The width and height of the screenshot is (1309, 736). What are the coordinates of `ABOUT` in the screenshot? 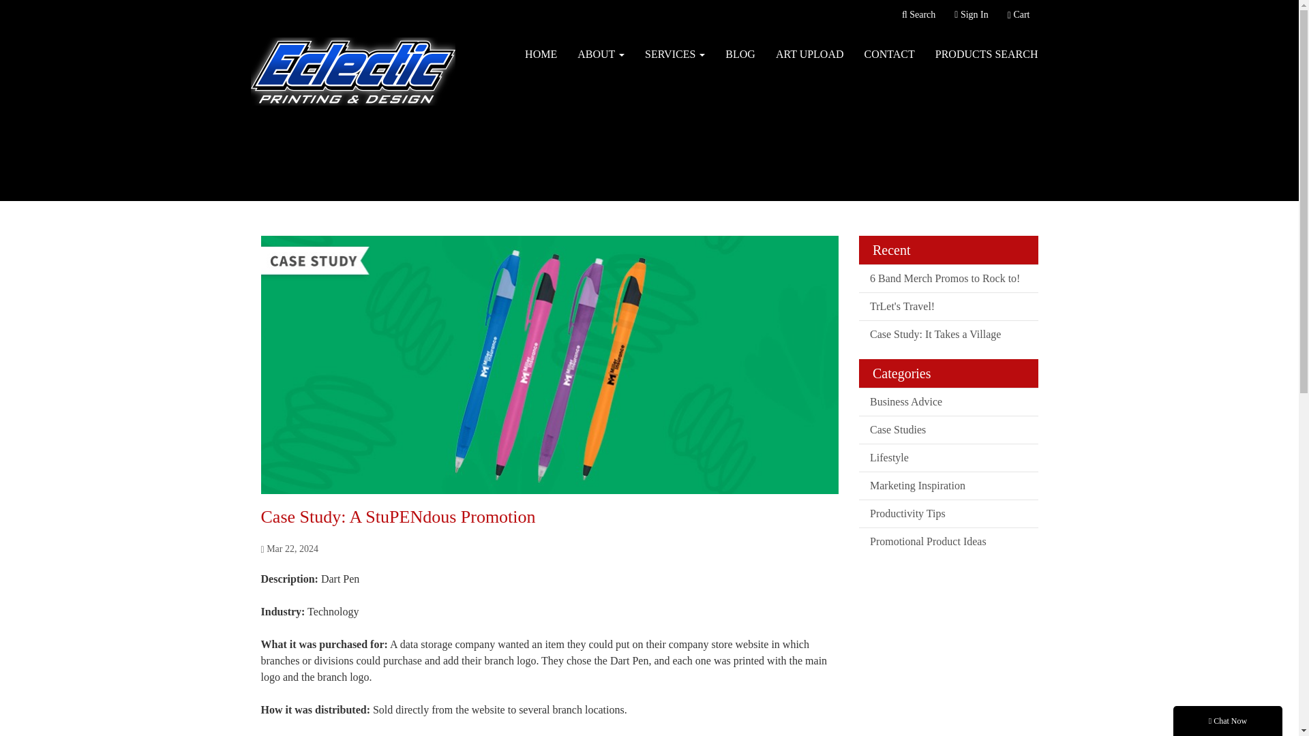 It's located at (601, 55).